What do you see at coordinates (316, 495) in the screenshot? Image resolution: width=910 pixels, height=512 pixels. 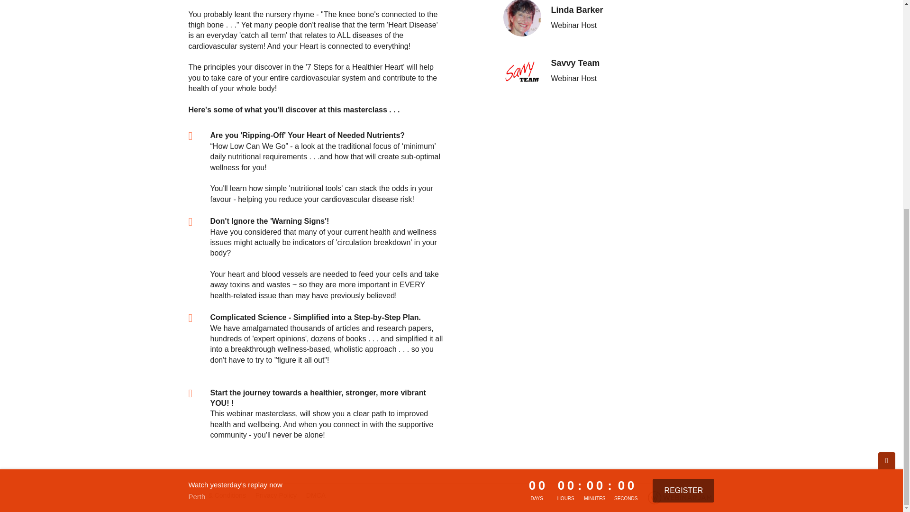 I see `DMCA` at bounding box center [316, 495].